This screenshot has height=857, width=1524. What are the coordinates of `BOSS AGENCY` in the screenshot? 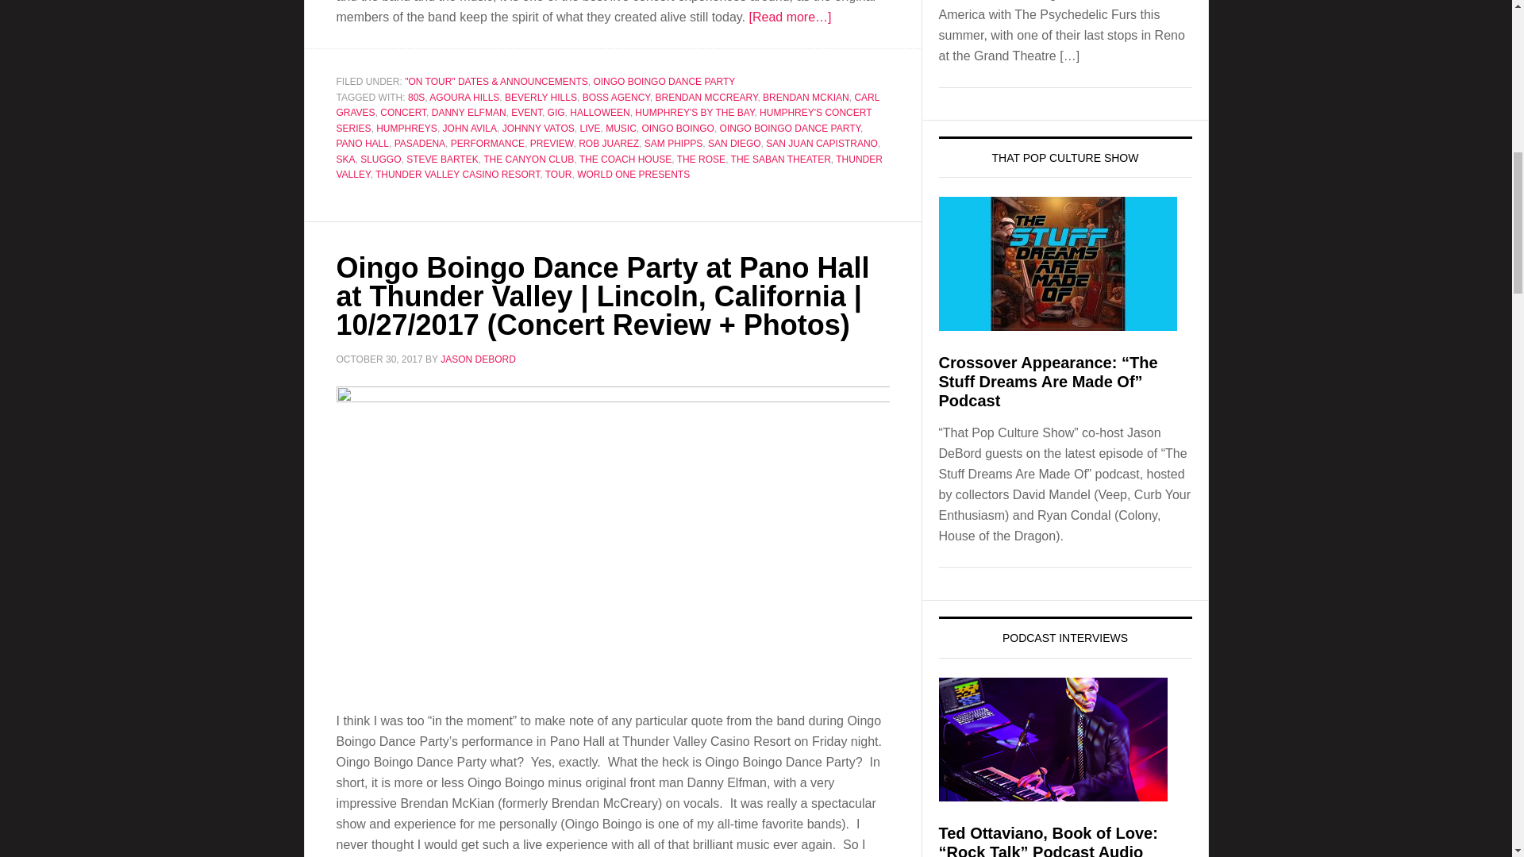 It's located at (616, 97).